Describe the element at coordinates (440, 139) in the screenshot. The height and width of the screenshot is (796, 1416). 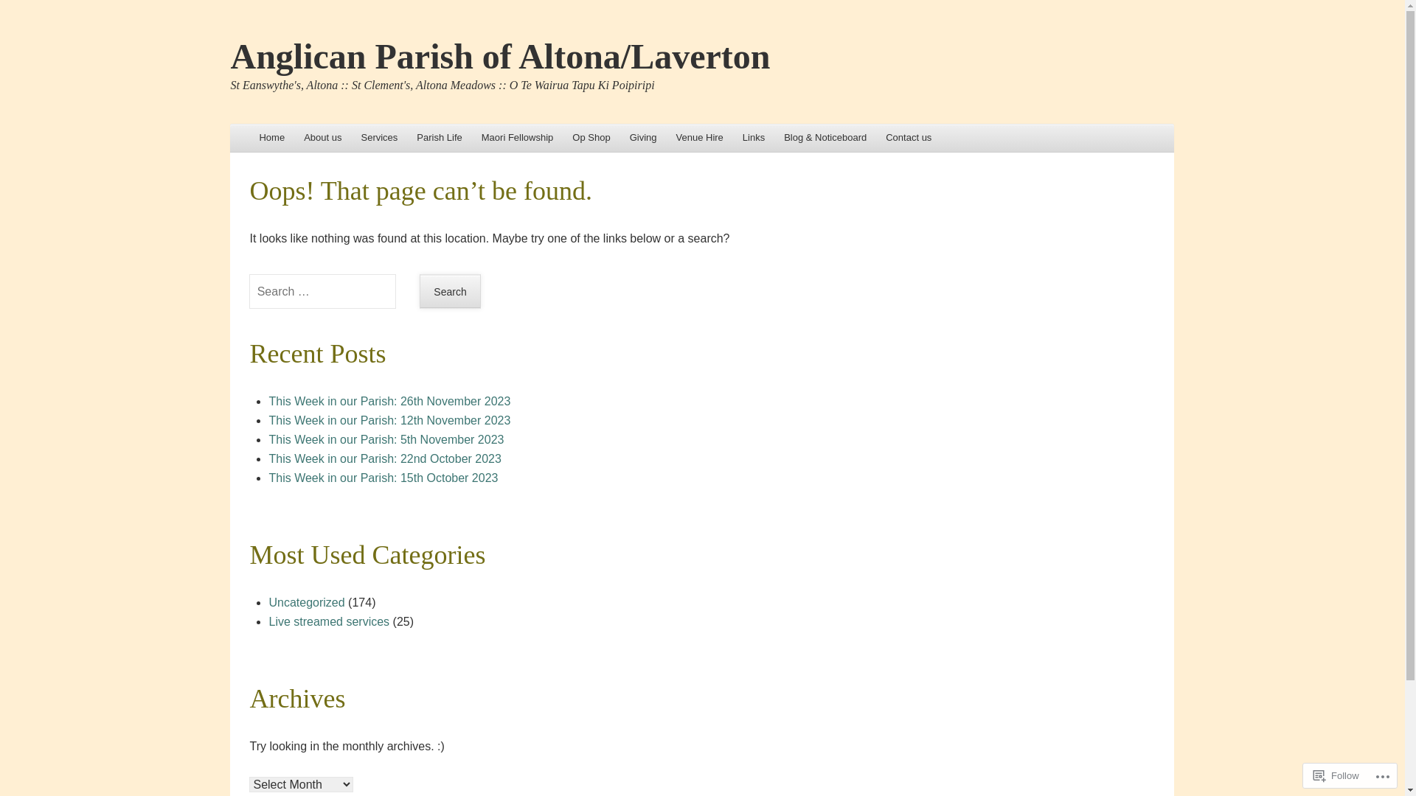
I see `Parish Life` at that location.